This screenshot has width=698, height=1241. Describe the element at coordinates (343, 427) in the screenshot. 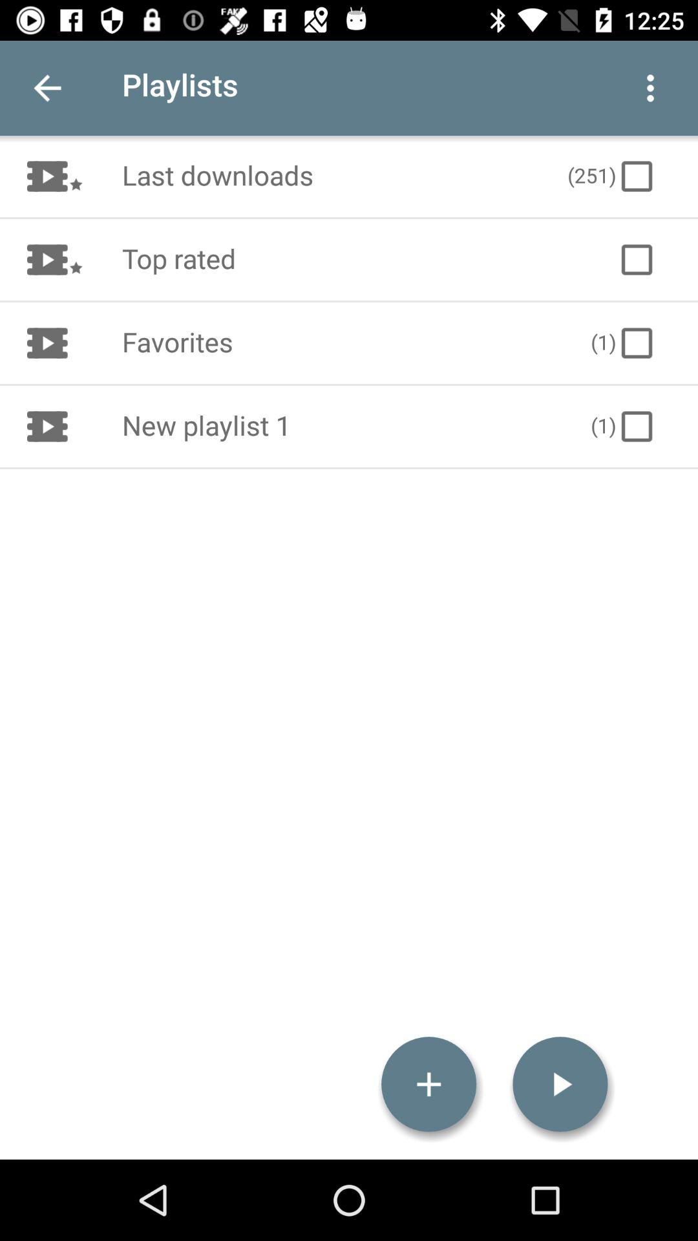

I see `open item at the center` at that location.